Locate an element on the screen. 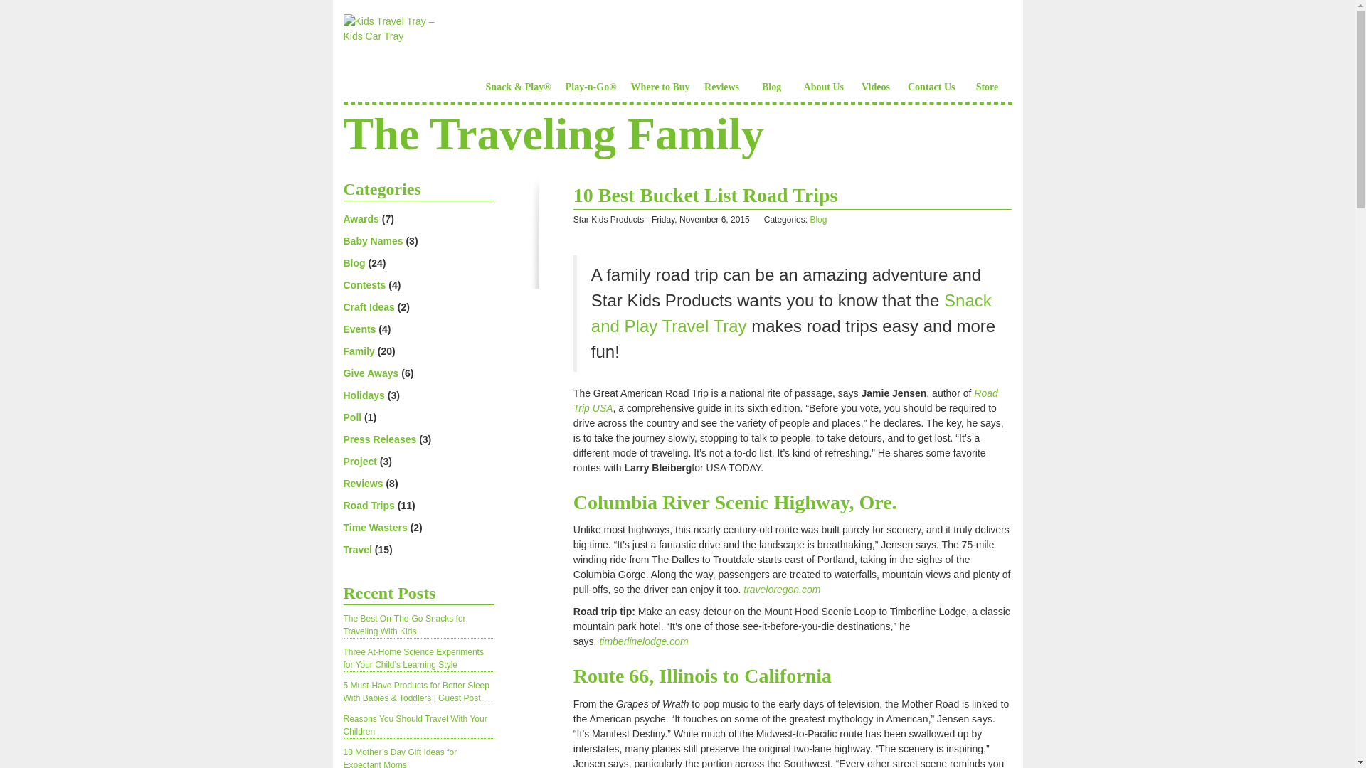 The height and width of the screenshot is (768, 1366). Press Releases is located at coordinates (379, 439).